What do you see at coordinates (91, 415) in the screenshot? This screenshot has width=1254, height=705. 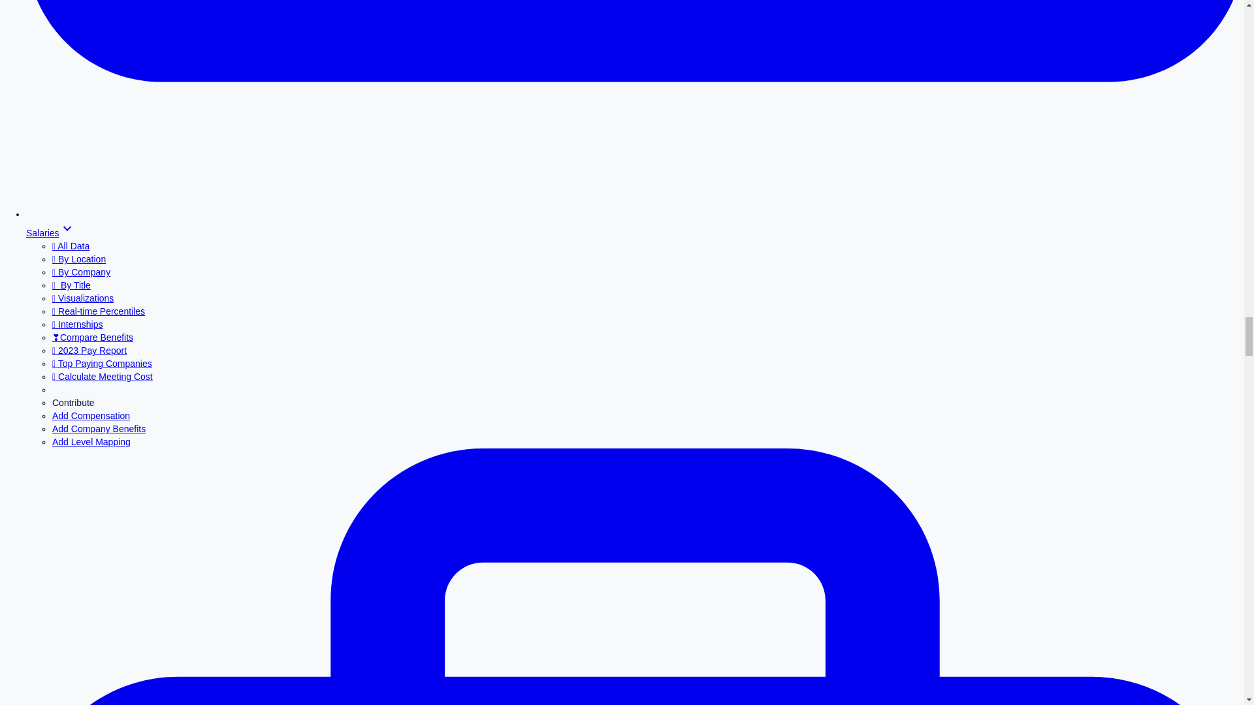 I see `Add Compensation` at bounding box center [91, 415].